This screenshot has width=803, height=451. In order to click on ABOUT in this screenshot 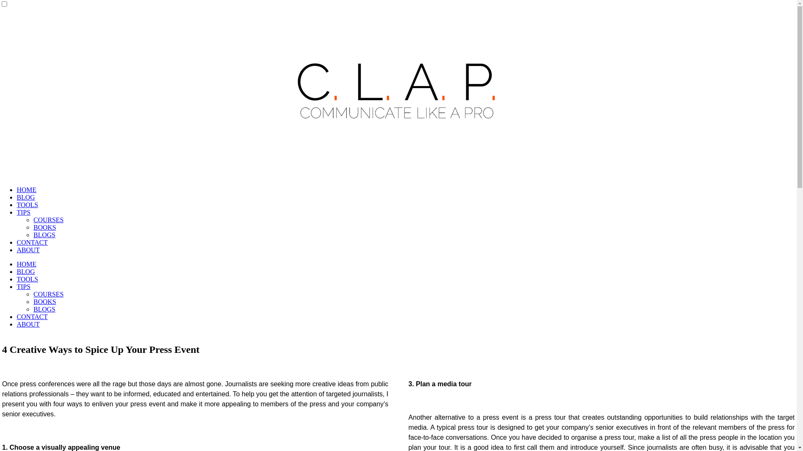, I will do `click(28, 250)`.